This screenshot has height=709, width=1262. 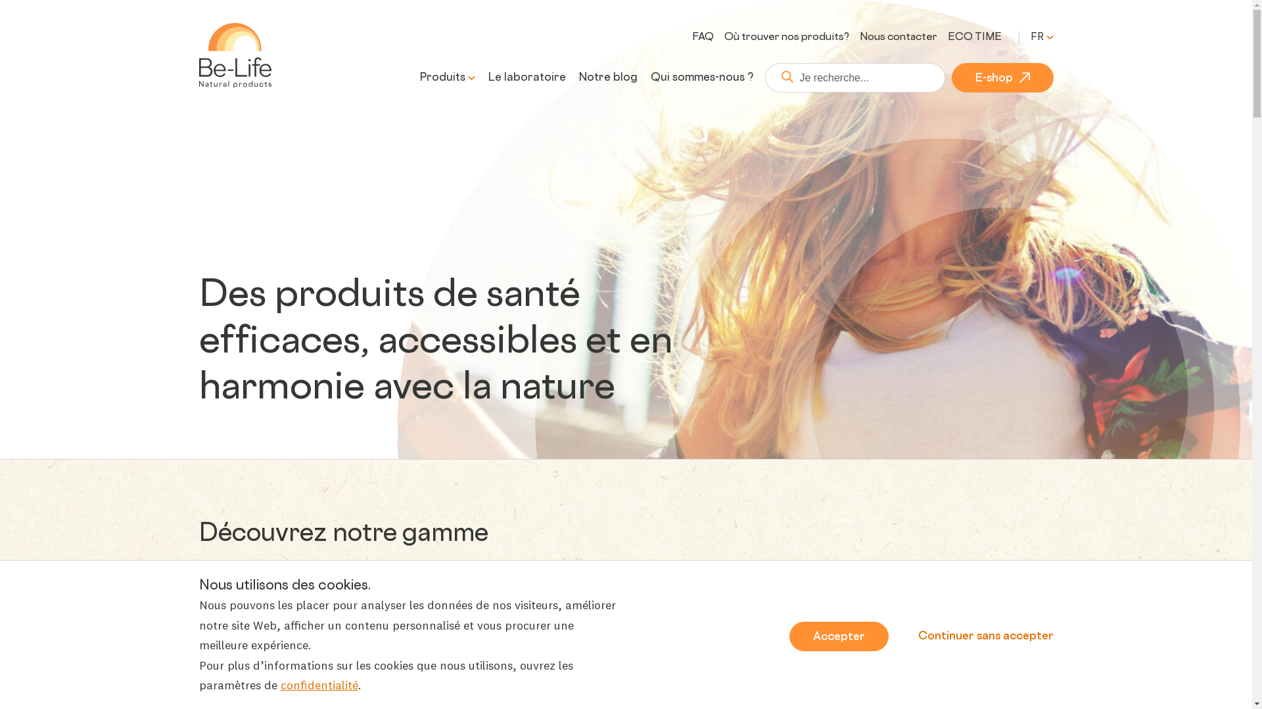 I want to click on FR, so click(x=1042, y=38).